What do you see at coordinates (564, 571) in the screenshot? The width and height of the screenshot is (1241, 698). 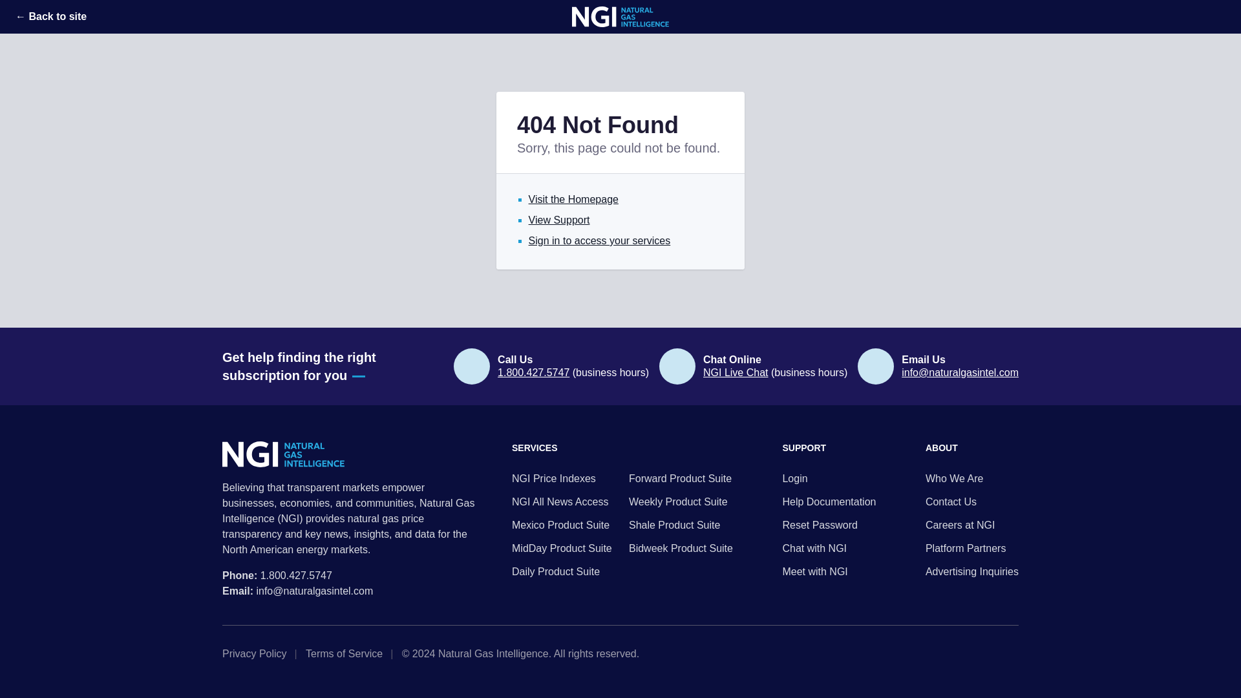 I see `Daily Product Suite` at bounding box center [564, 571].